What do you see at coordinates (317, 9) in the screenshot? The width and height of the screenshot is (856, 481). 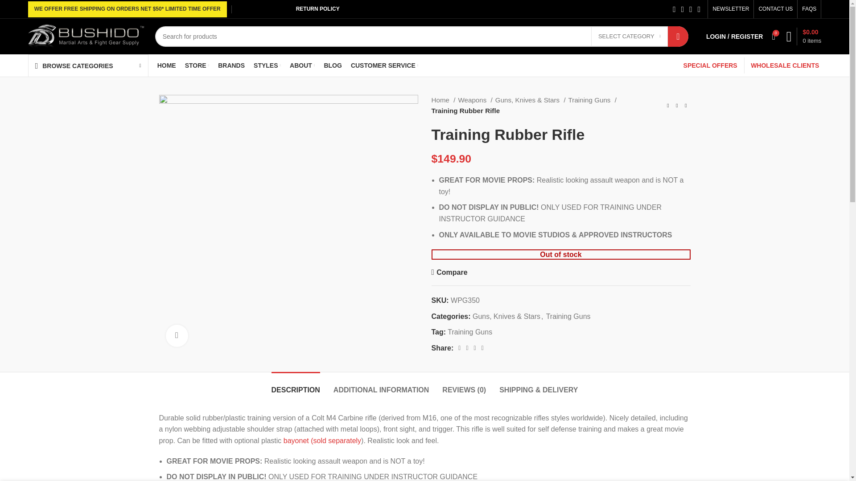 I see `RETURN POLICY` at bounding box center [317, 9].